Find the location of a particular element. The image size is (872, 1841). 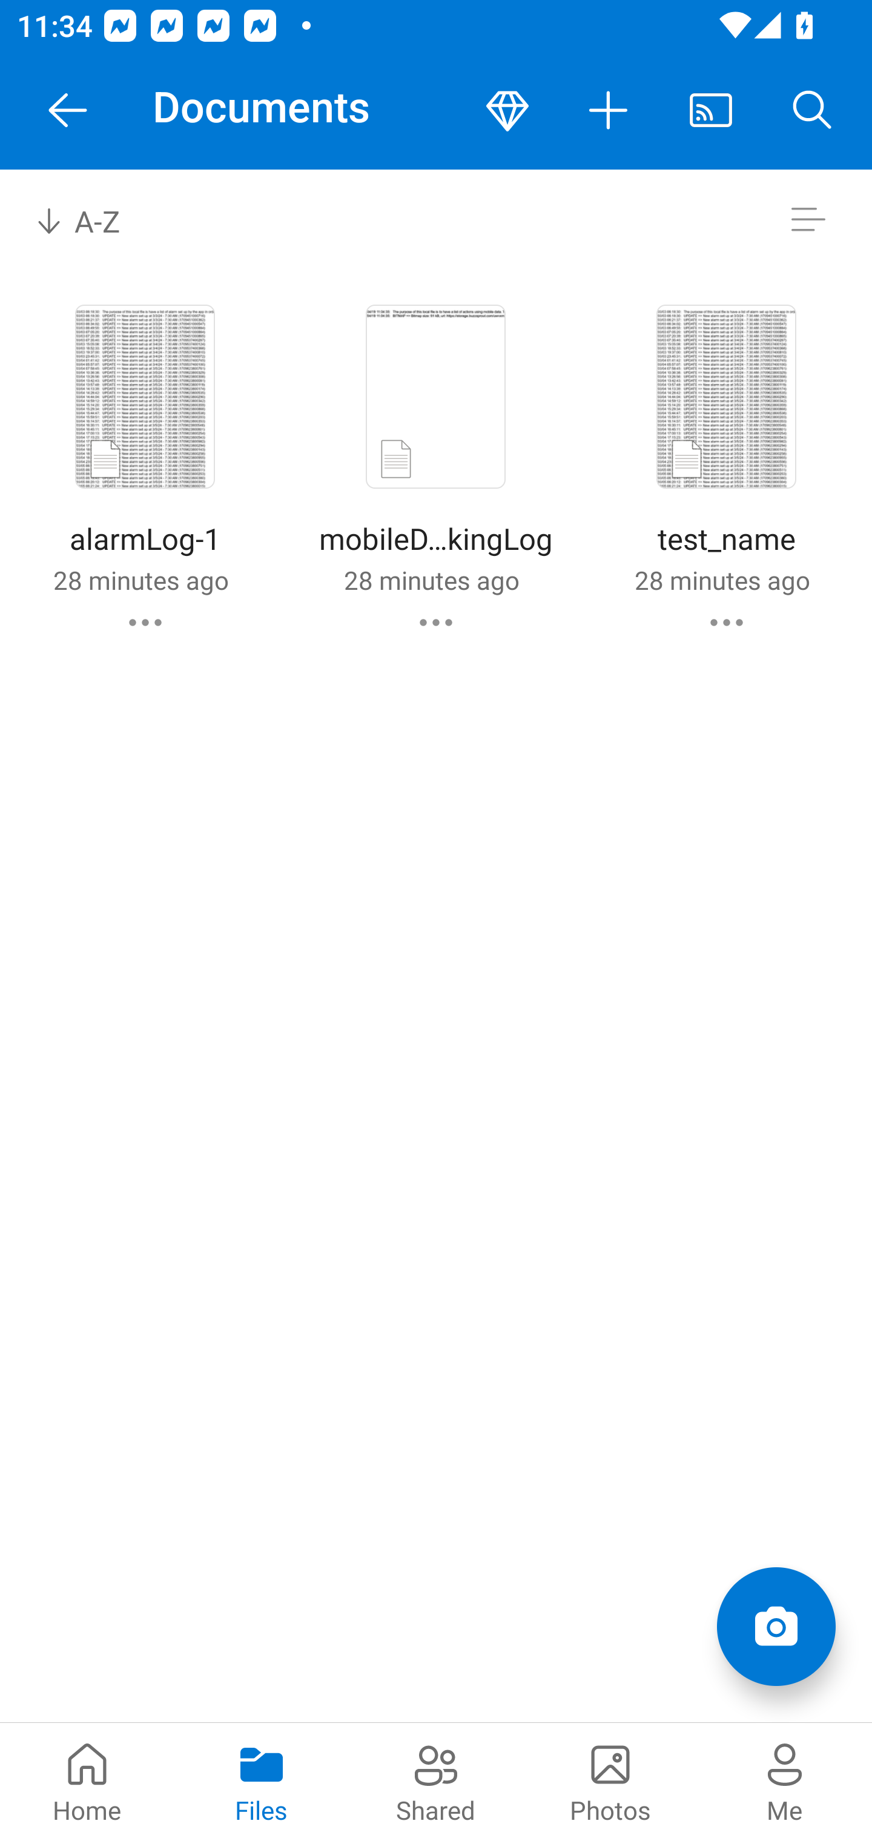

A-Z Sort by combo box, sort by name, A to Z is located at coordinates (94, 219).